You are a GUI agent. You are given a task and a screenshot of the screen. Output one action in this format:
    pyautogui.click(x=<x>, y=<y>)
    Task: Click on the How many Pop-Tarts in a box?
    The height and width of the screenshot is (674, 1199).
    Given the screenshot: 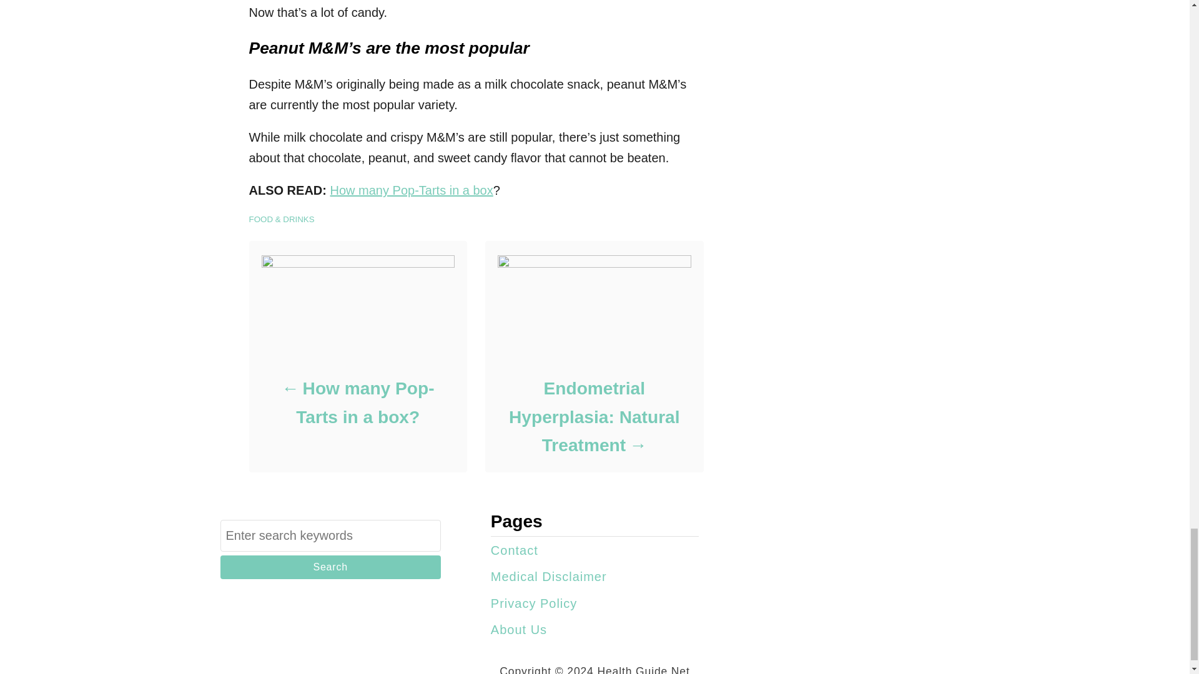 What is the action you would take?
    pyautogui.click(x=357, y=403)
    